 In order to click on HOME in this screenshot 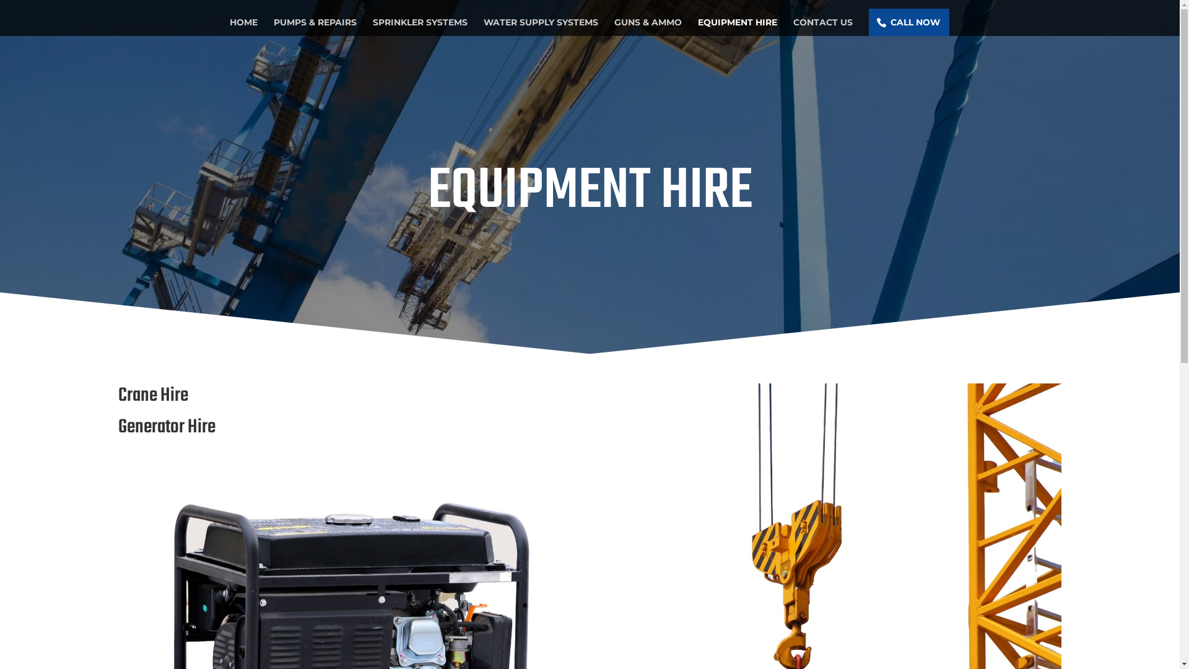, I will do `click(243, 27)`.